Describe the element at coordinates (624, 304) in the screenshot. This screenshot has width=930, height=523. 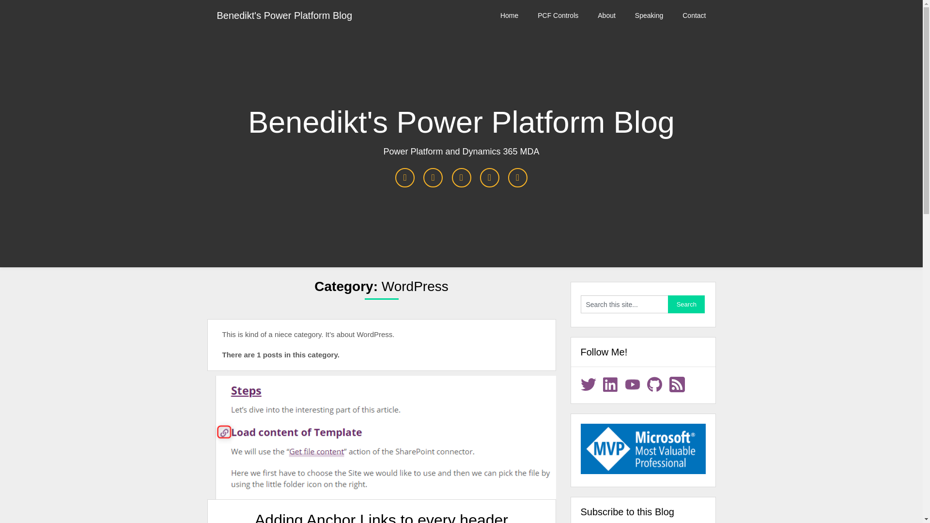
I see `Search this site...` at that location.